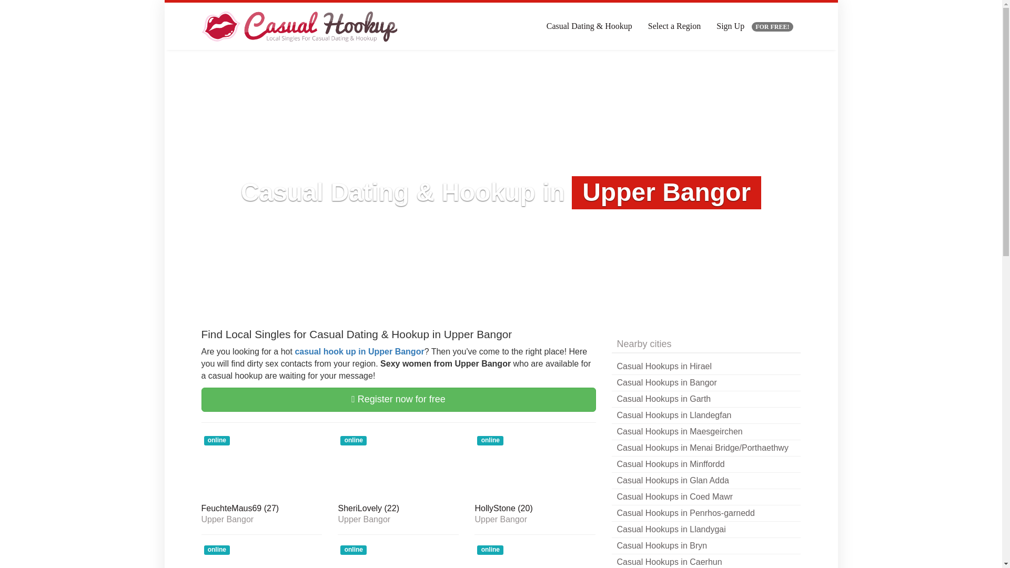 The width and height of the screenshot is (1010, 568). What do you see at coordinates (261, 466) in the screenshot?
I see `Date FeuchteMaus69 now!` at bounding box center [261, 466].